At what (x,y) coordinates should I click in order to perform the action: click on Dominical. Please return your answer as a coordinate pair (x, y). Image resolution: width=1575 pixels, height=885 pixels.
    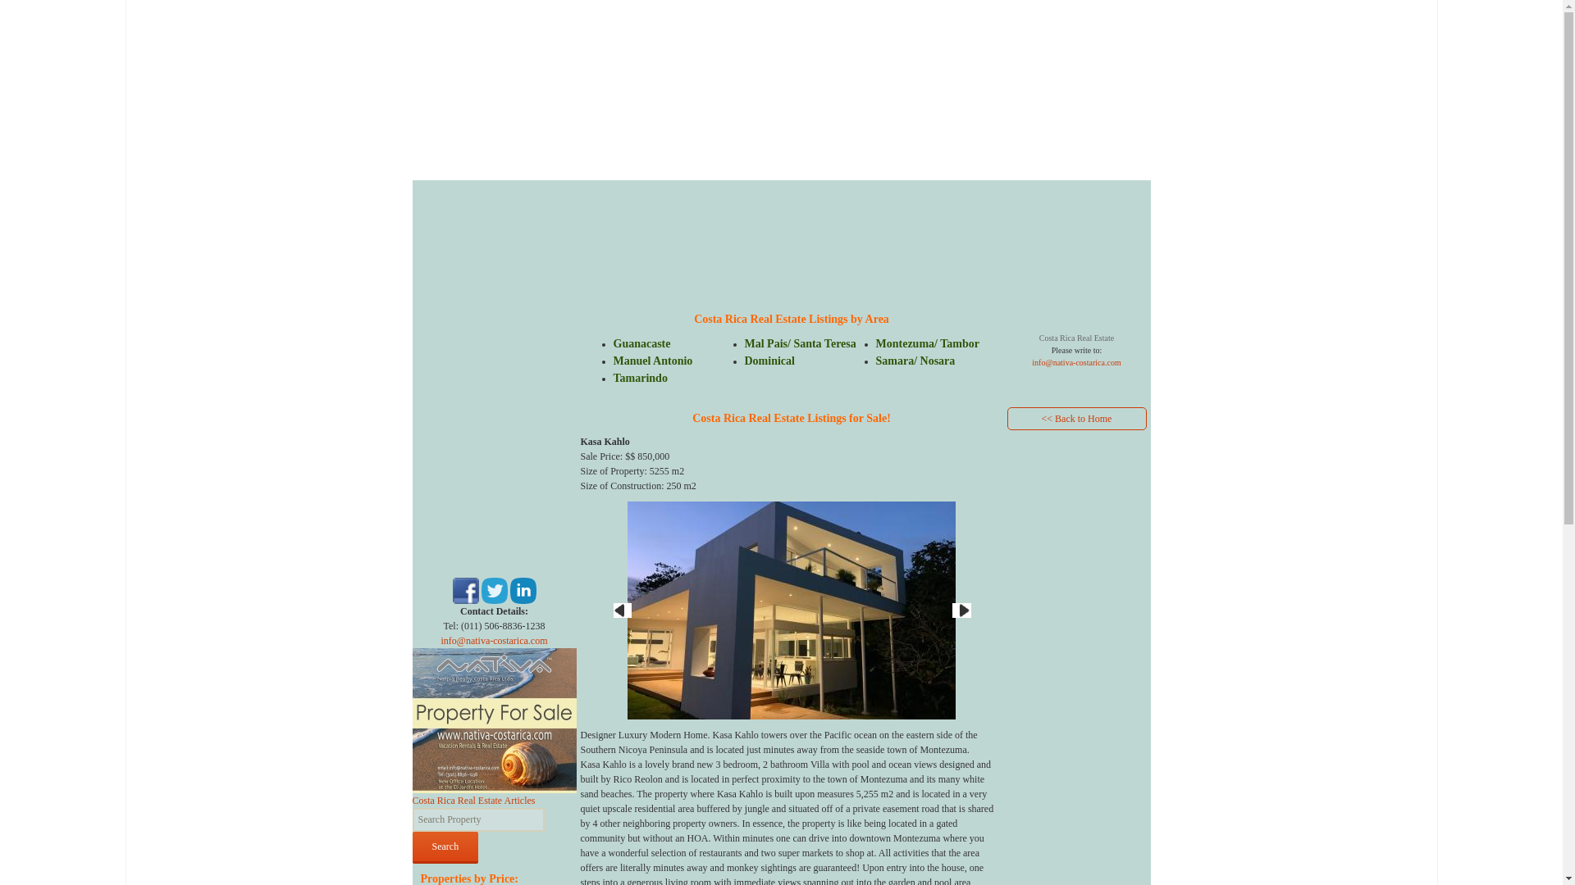
    Looking at the image, I should click on (769, 361).